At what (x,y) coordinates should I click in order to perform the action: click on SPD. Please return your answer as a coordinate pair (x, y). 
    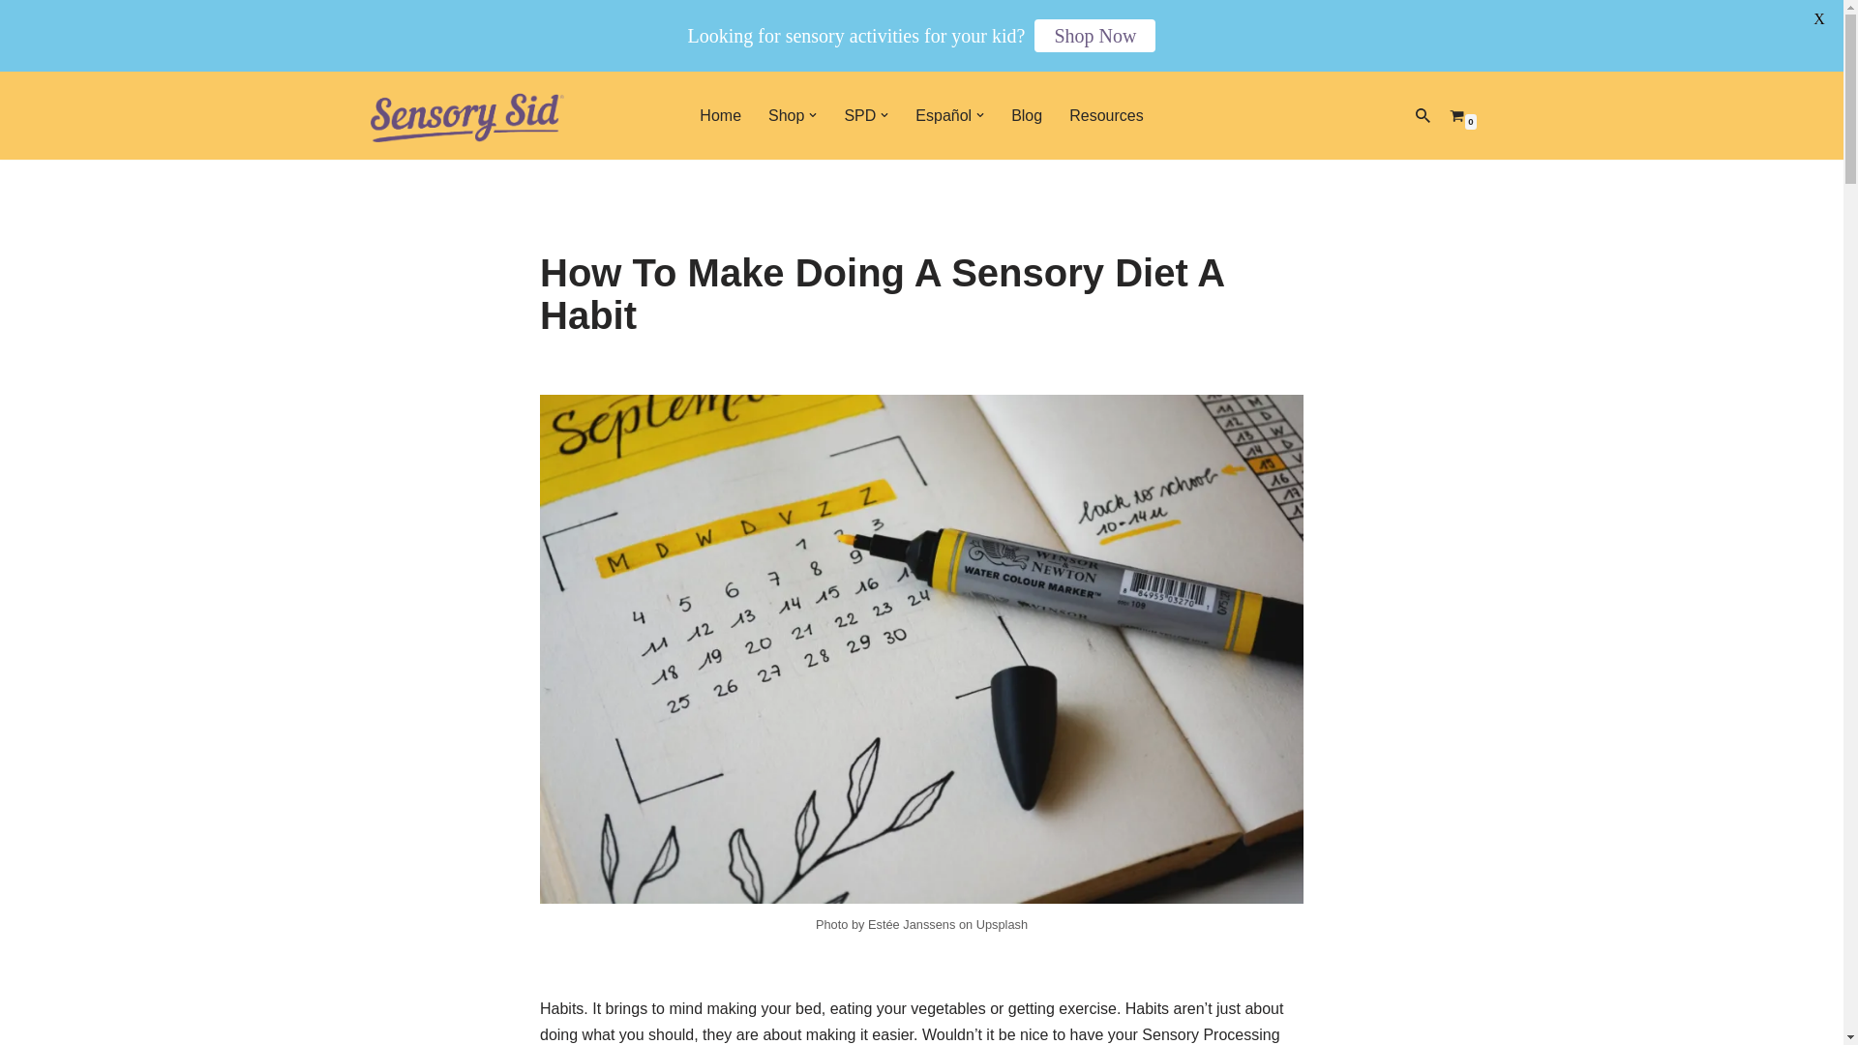
    Looking at the image, I should click on (859, 114).